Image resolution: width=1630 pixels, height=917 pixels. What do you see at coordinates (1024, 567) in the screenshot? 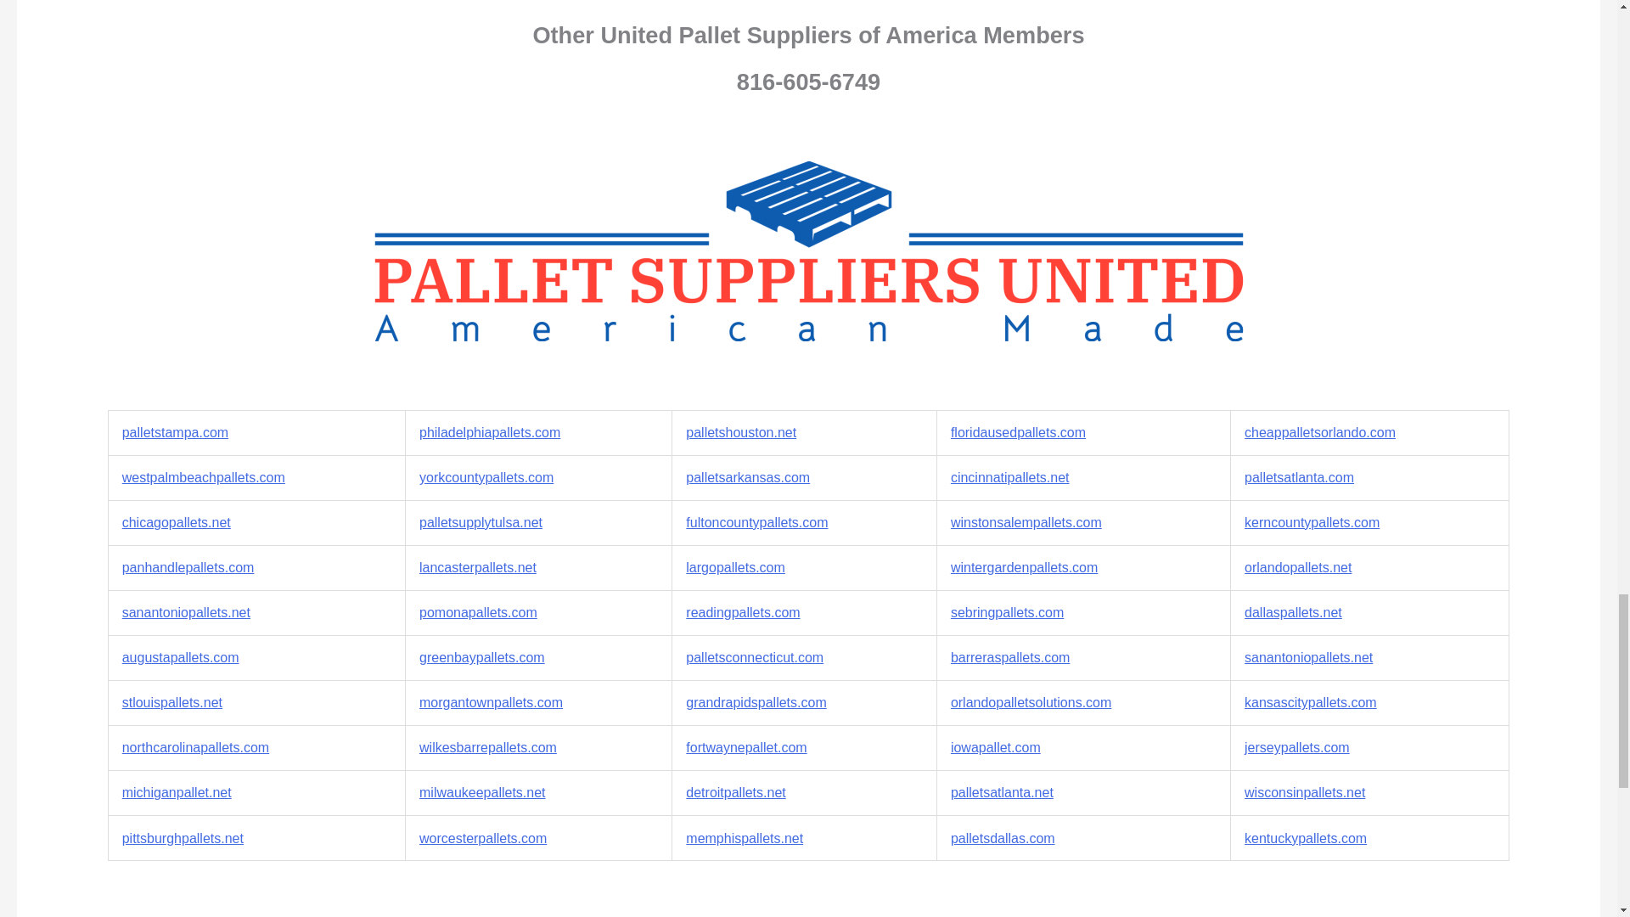
I see `wintergardenpallets.com` at bounding box center [1024, 567].